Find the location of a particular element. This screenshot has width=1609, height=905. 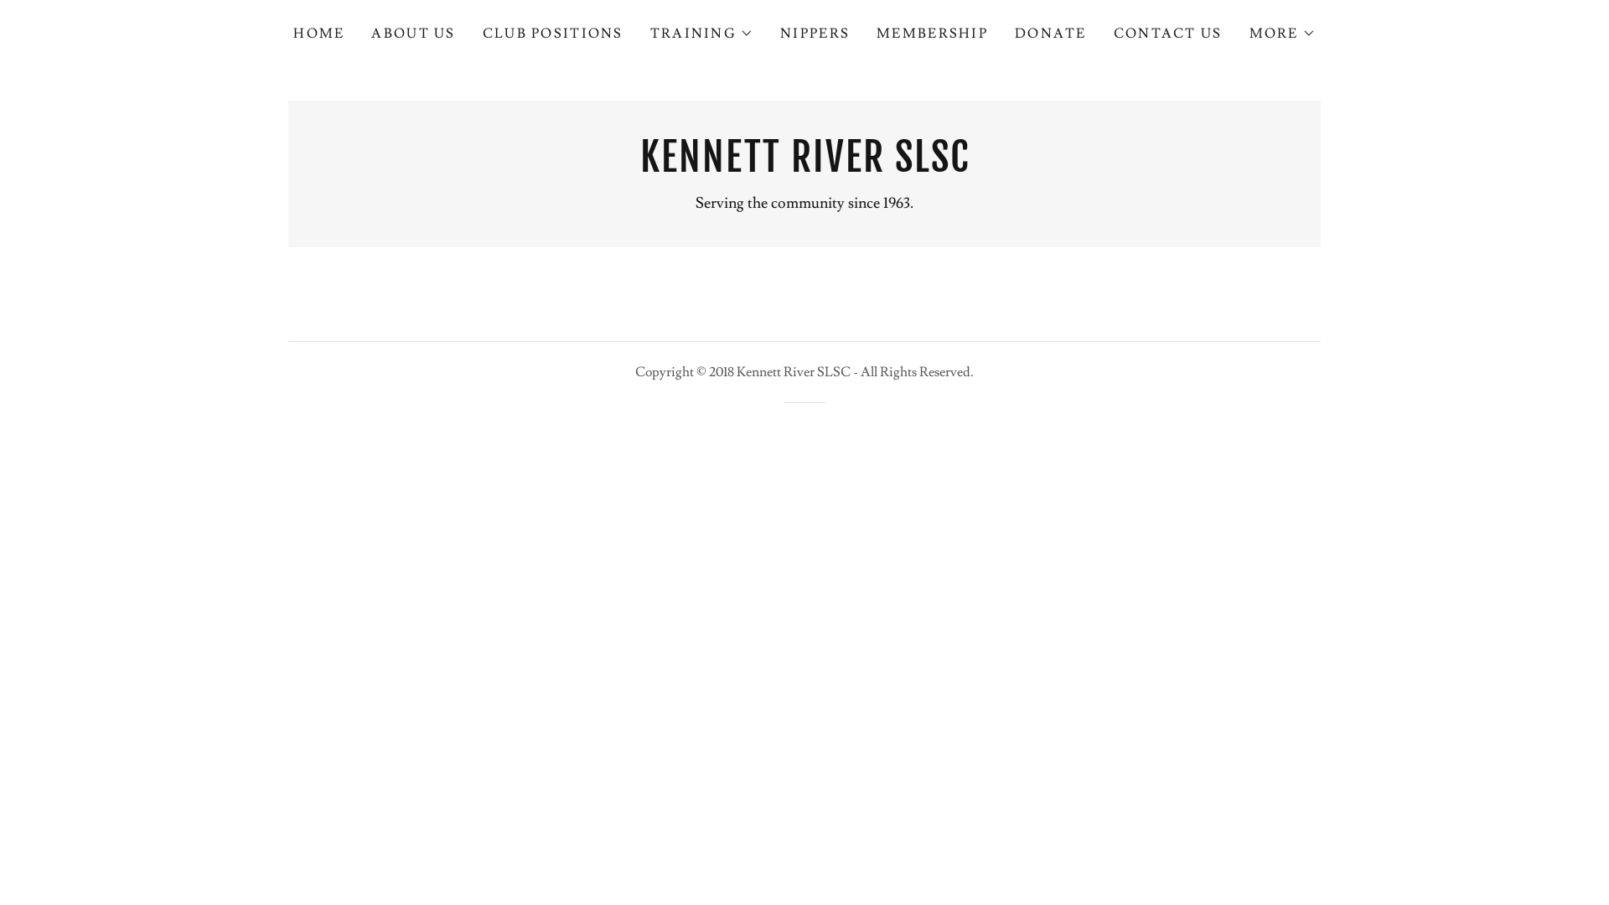

HOME is located at coordinates (318, 34).